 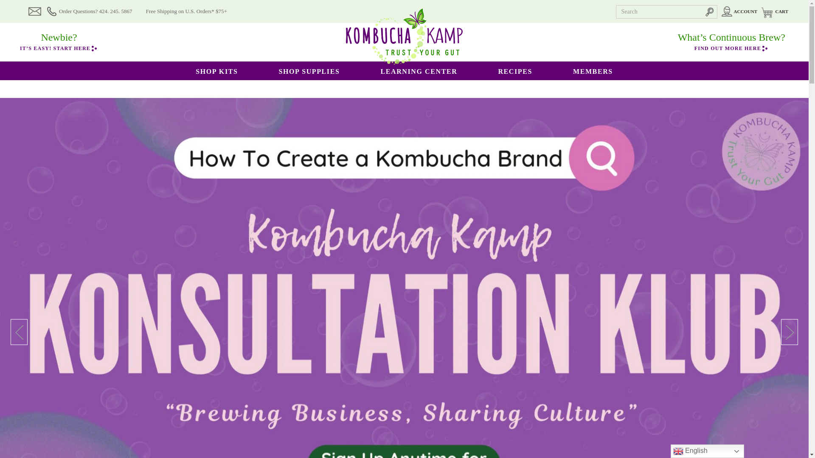 I want to click on SHOP KITS, so click(x=216, y=71).